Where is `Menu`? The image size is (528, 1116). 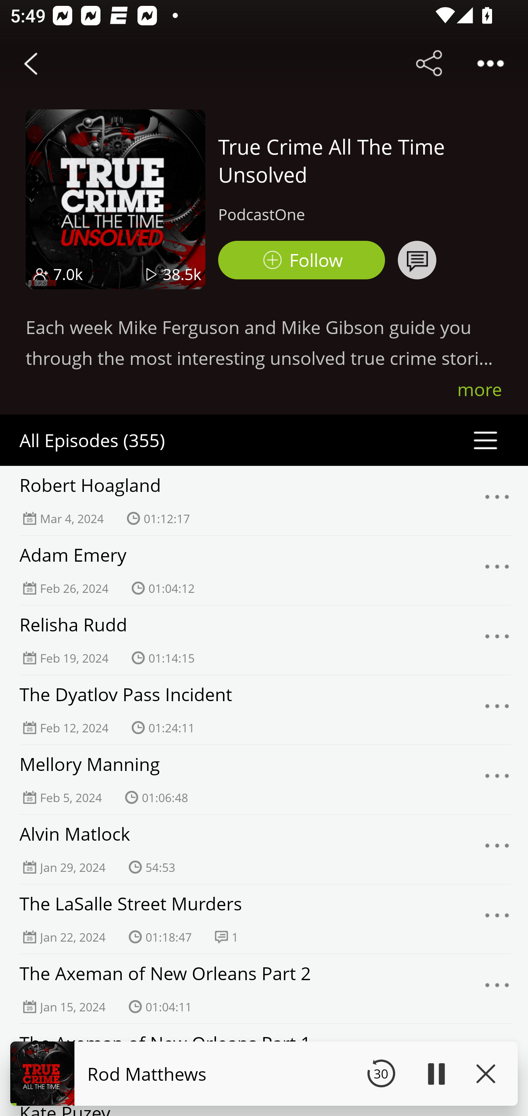
Menu is located at coordinates (497, 500).